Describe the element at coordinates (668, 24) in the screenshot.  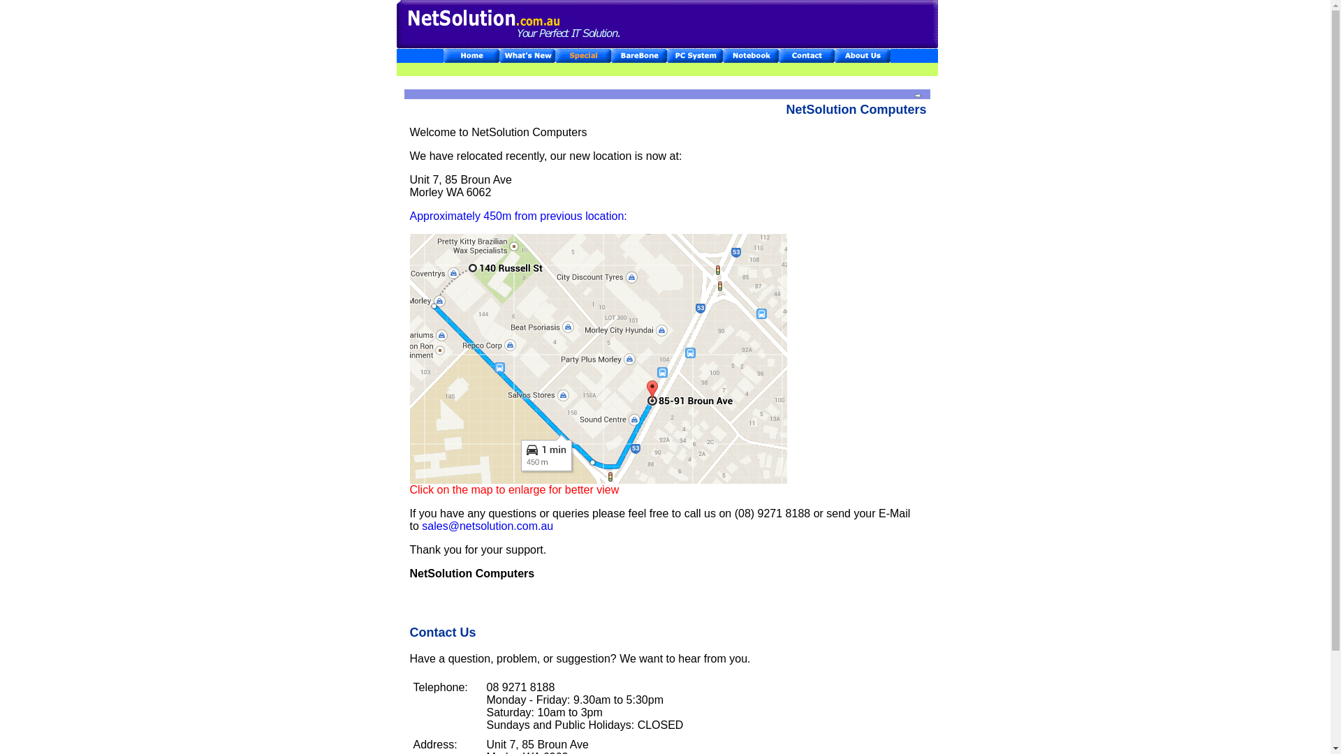
I see ` NetSolution Computers ` at that location.